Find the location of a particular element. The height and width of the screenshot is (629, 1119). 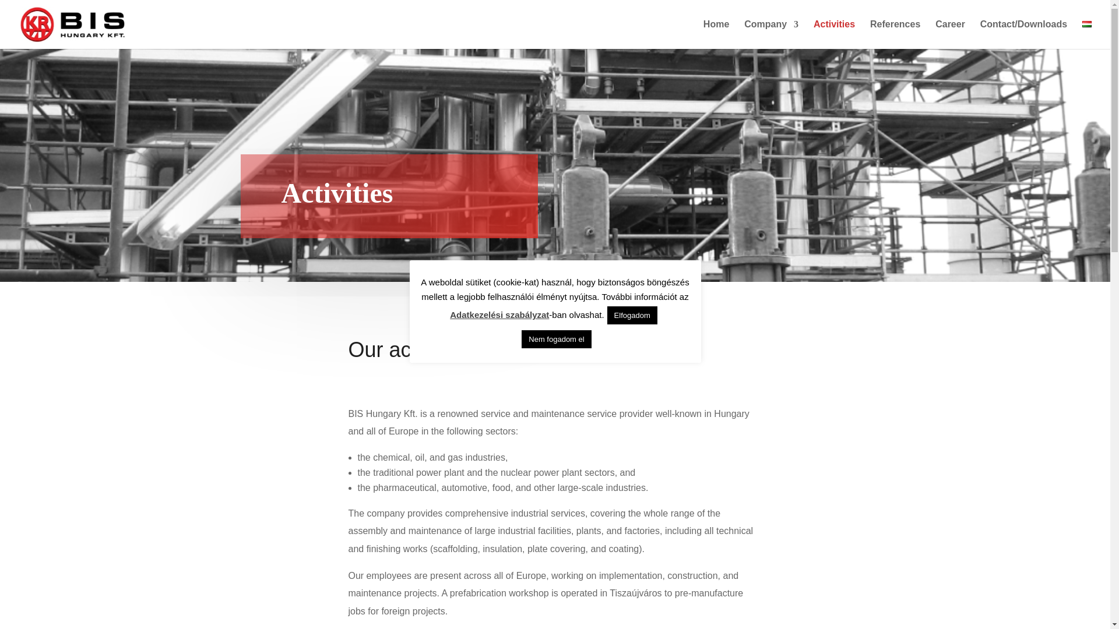

Activities is located at coordinates (833, 34).